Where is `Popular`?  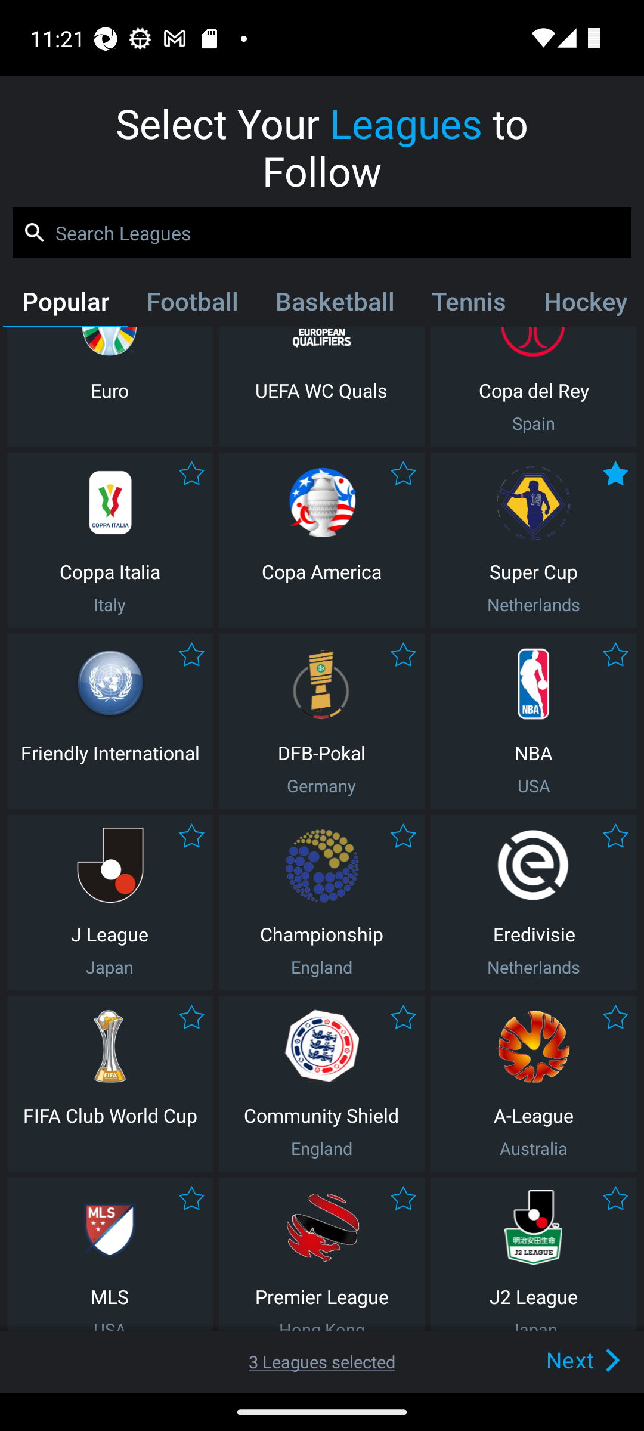 Popular is located at coordinates (65, 305).